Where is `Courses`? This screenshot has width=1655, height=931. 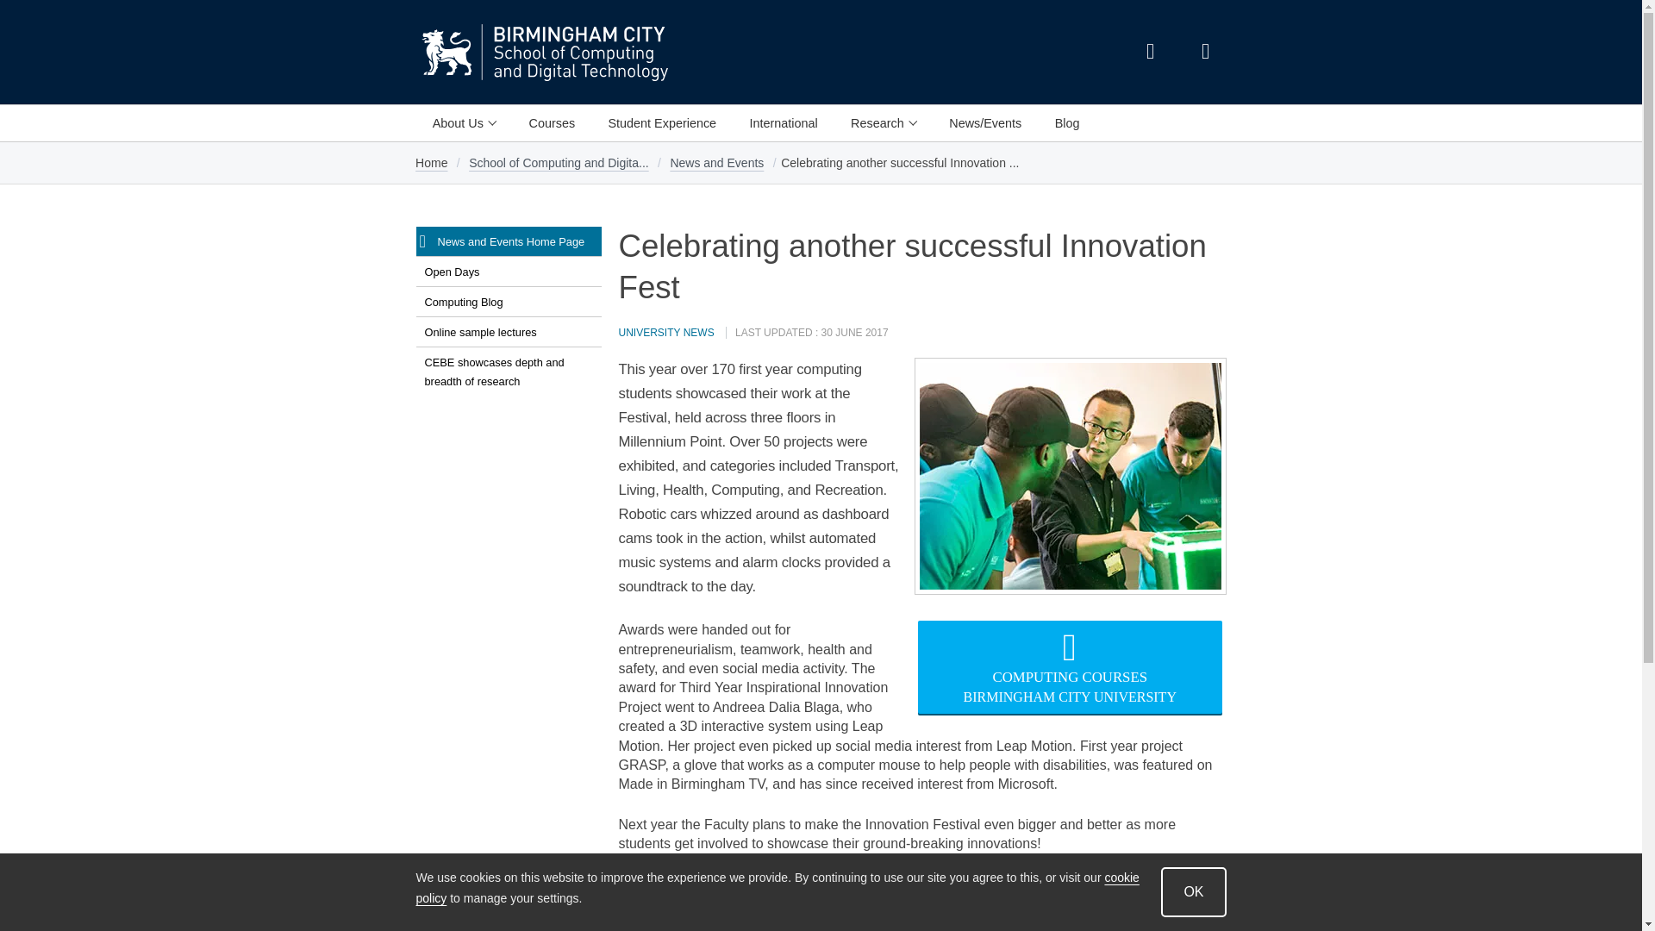
Courses is located at coordinates (551, 123).